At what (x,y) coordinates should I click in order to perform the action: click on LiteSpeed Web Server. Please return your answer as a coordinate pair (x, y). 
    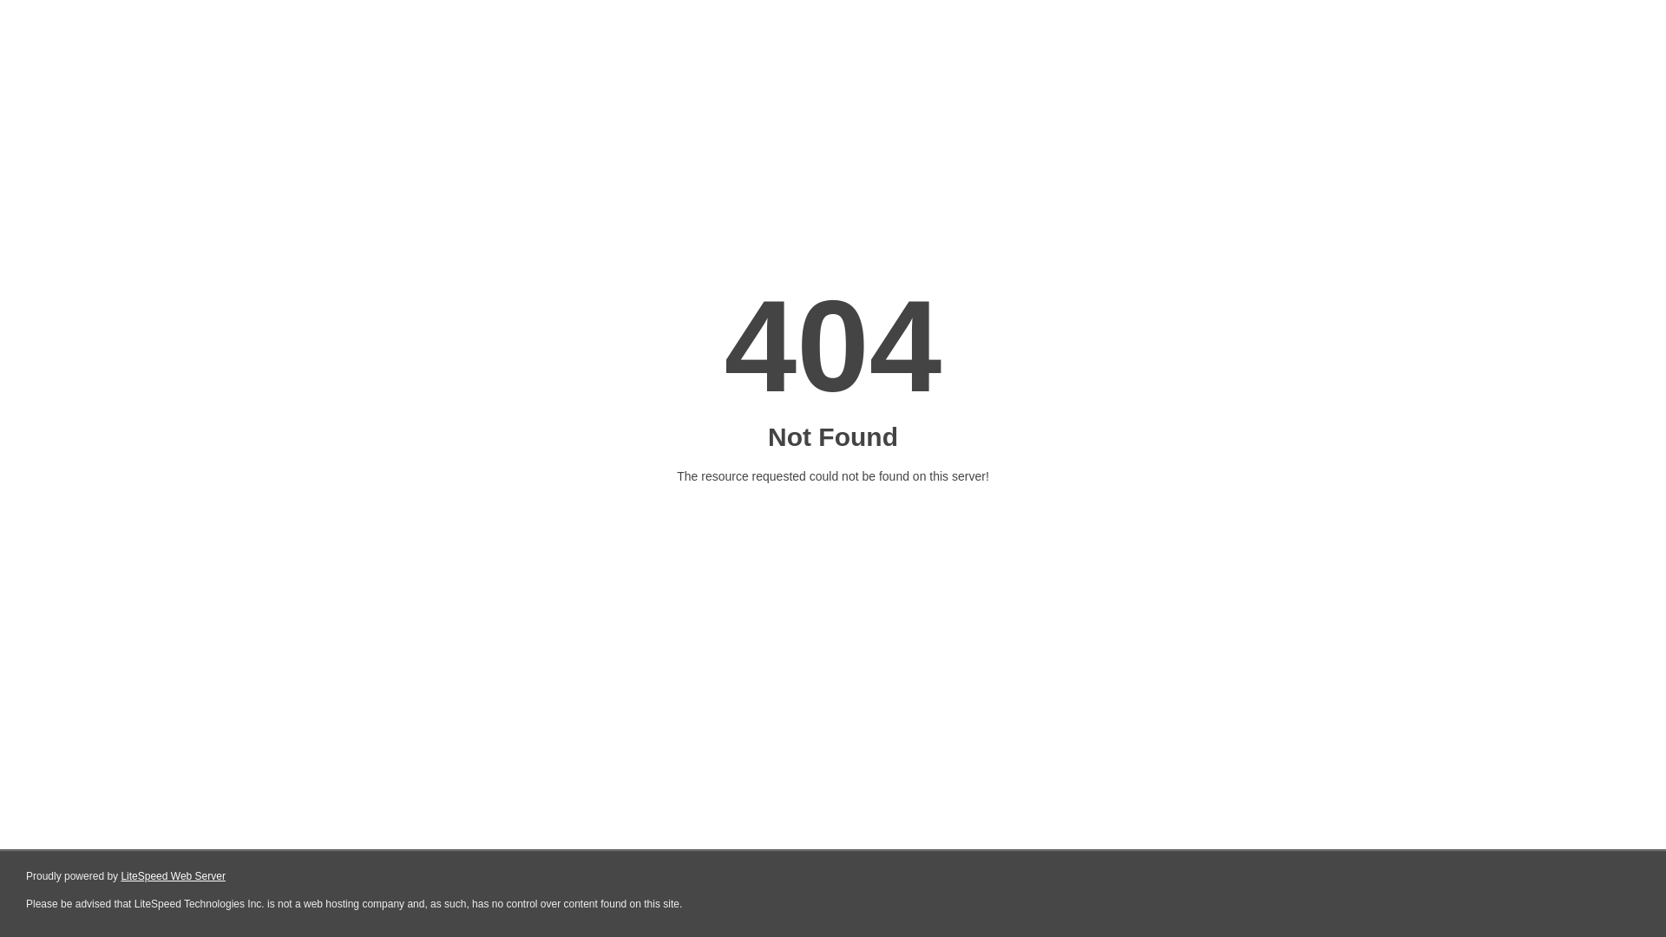
    Looking at the image, I should click on (174, 876).